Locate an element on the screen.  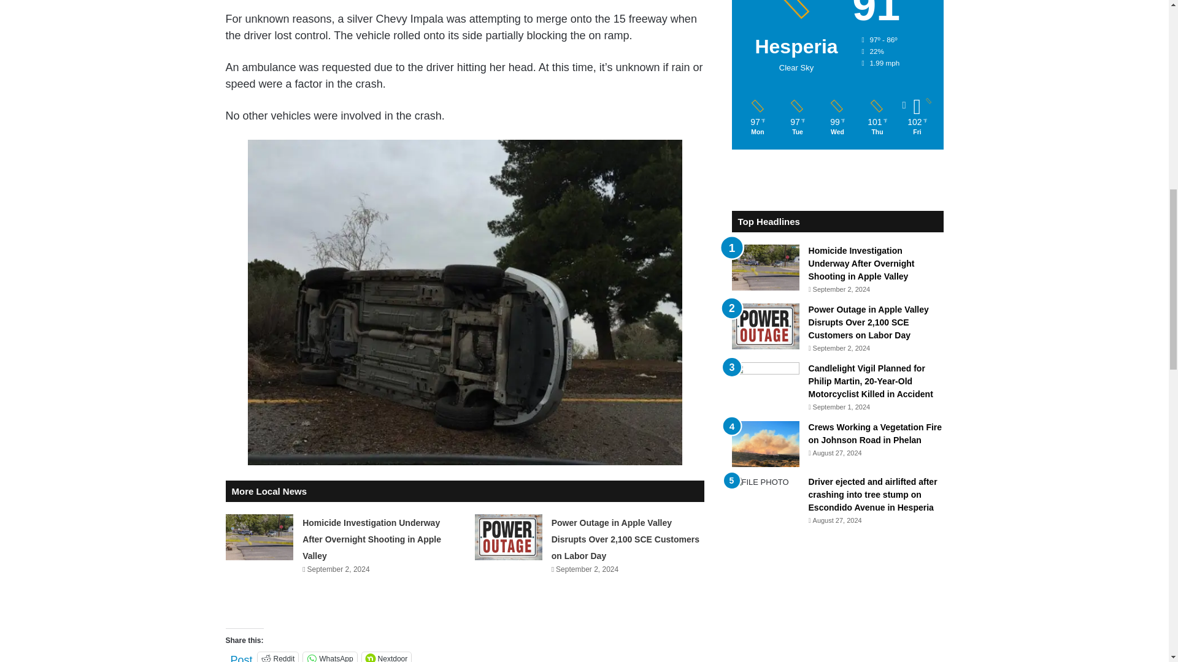
Nextdoor is located at coordinates (387, 657).